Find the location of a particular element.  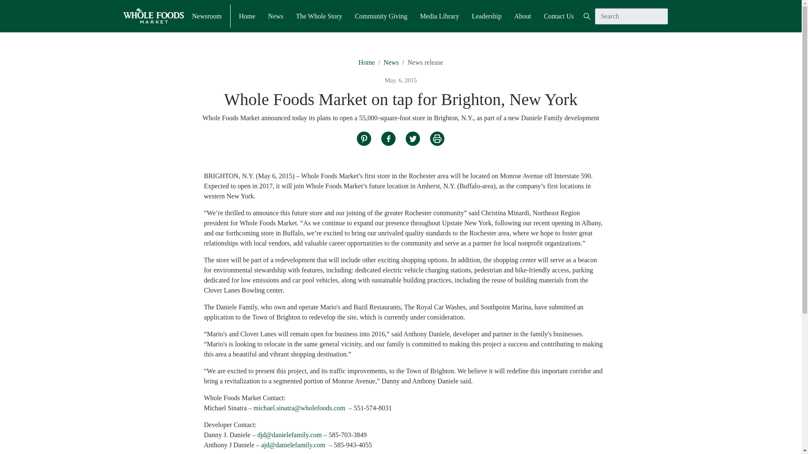

News is located at coordinates (391, 62).